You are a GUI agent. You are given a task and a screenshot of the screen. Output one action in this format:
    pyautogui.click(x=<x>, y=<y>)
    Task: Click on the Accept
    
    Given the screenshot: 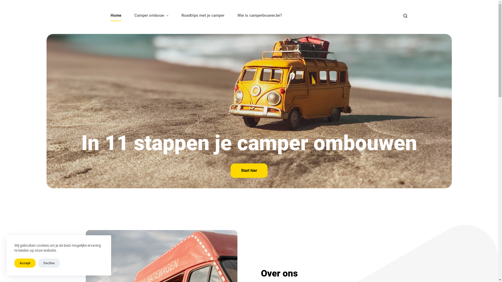 What is the action you would take?
    pyautogui.click(x=25, y=263)
    